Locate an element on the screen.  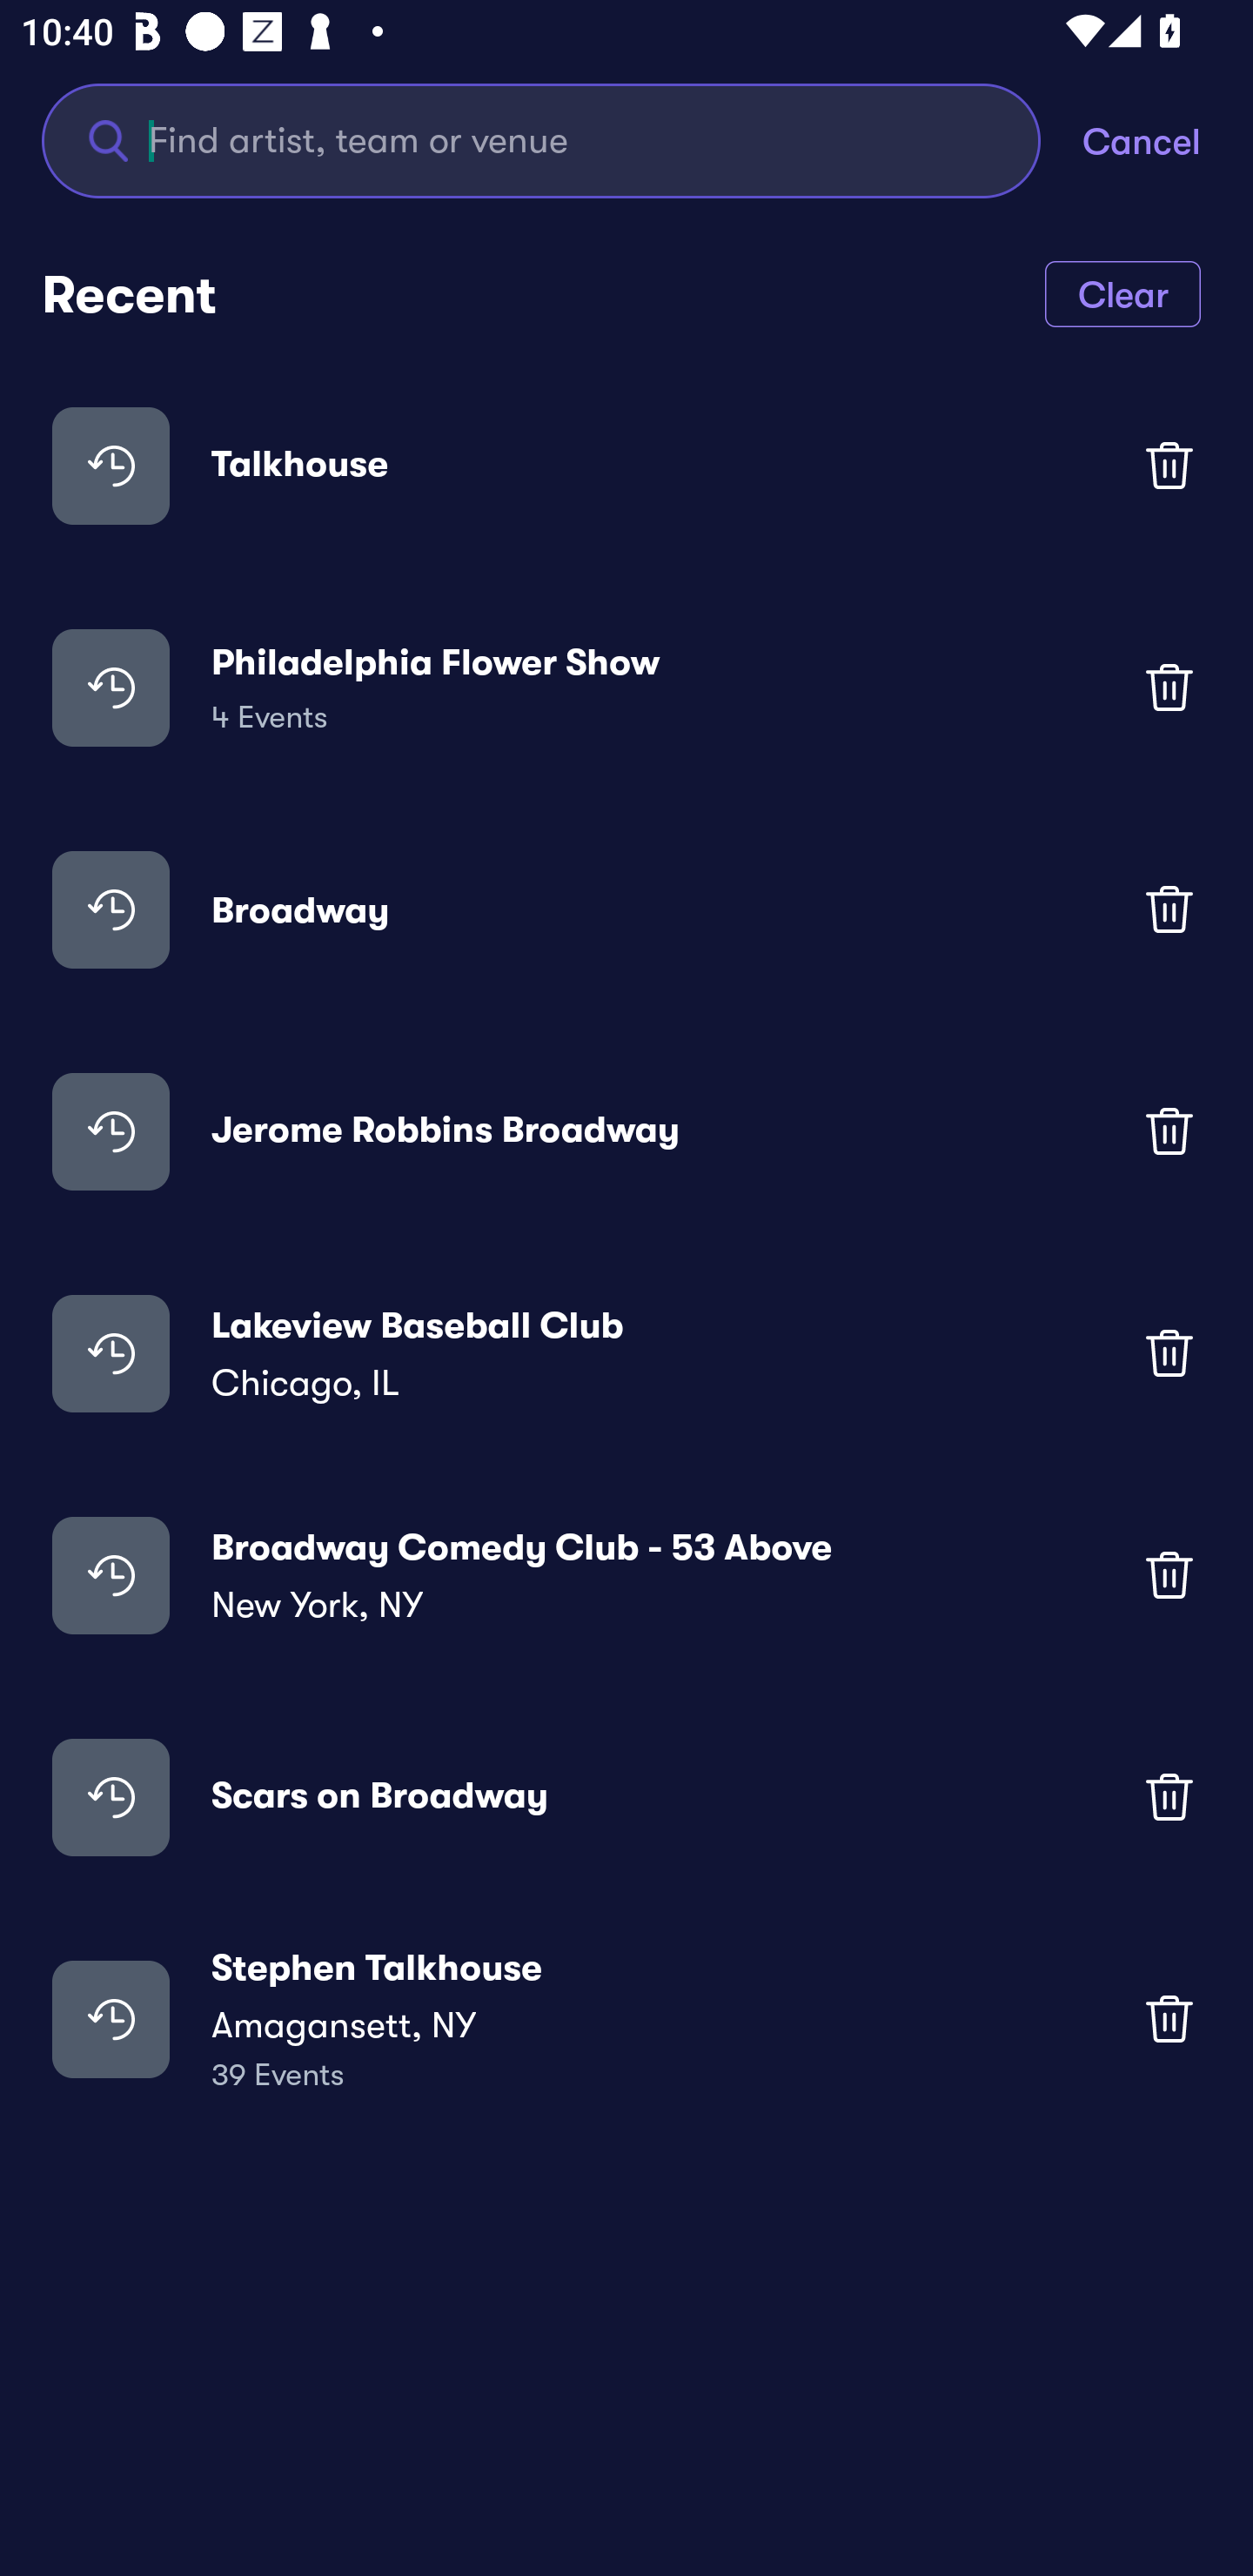
Find artist, team or venue Find is located at coordinates (562, 139).